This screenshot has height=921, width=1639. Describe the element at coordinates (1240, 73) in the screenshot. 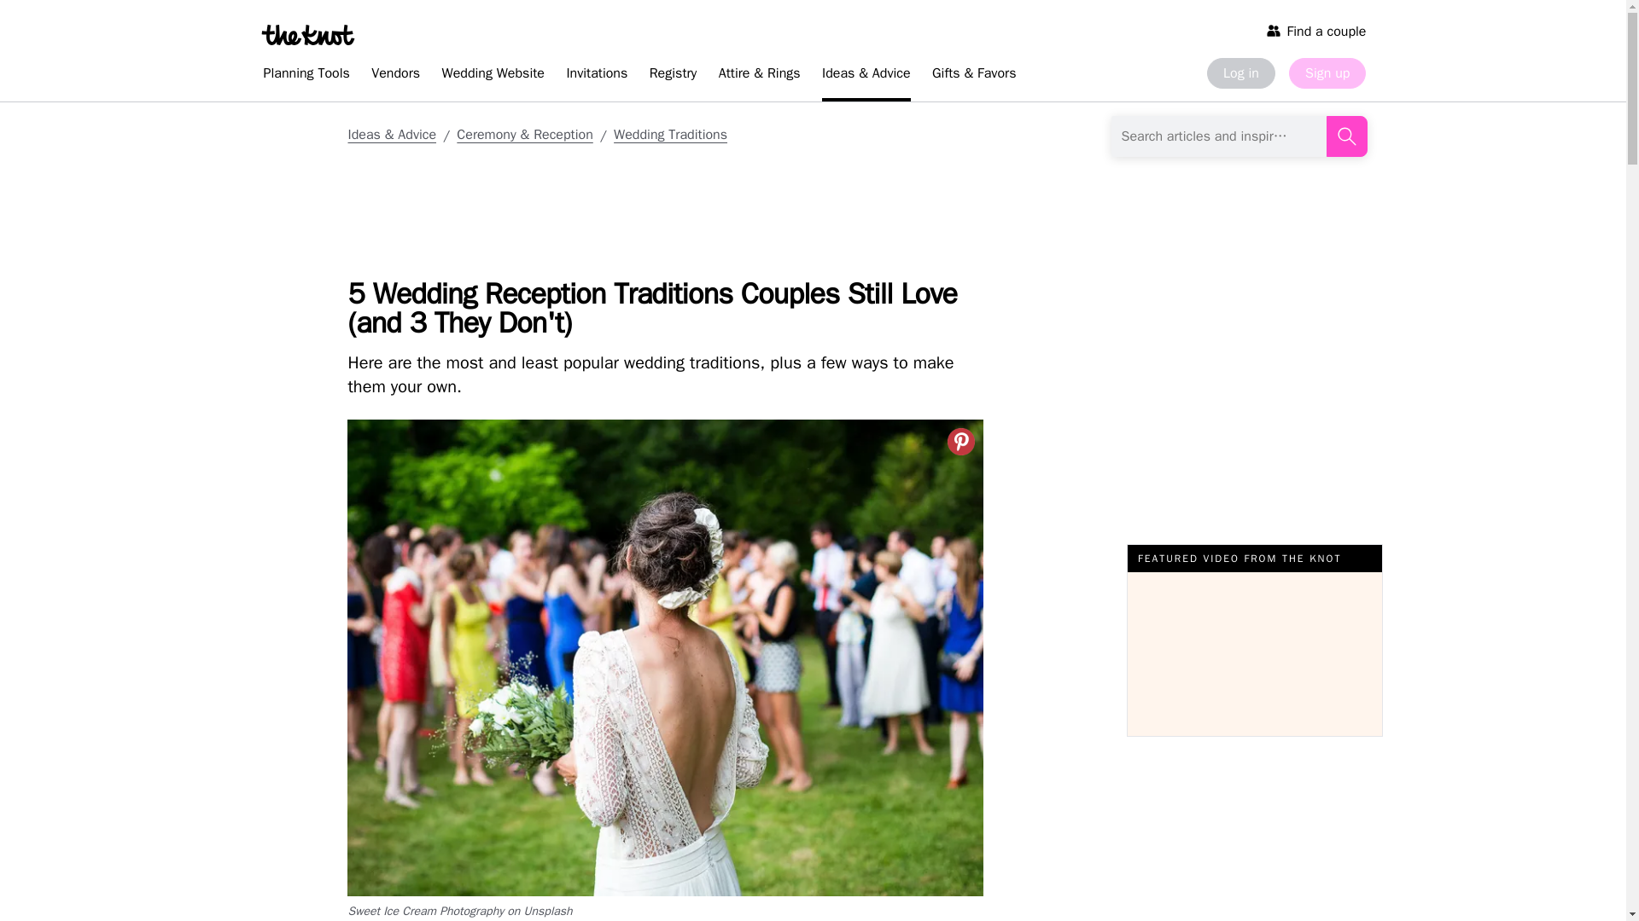

I see `Log in` at that location.